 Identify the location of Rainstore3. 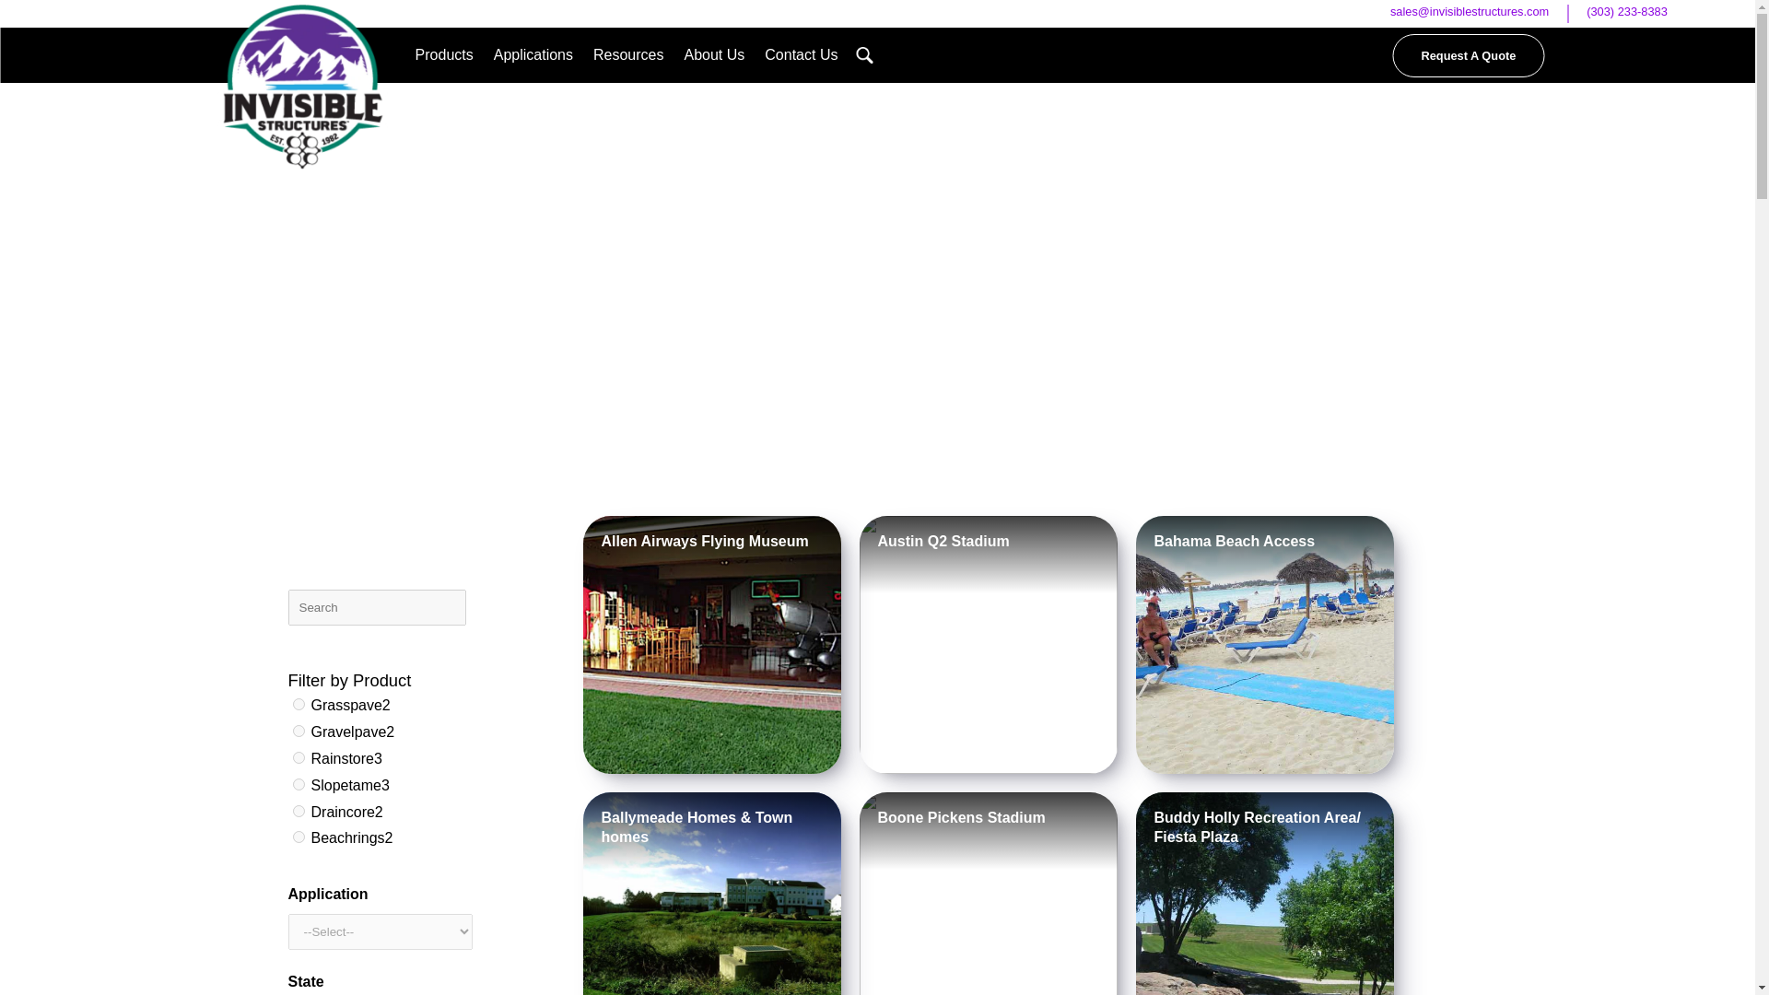
(299, 757).